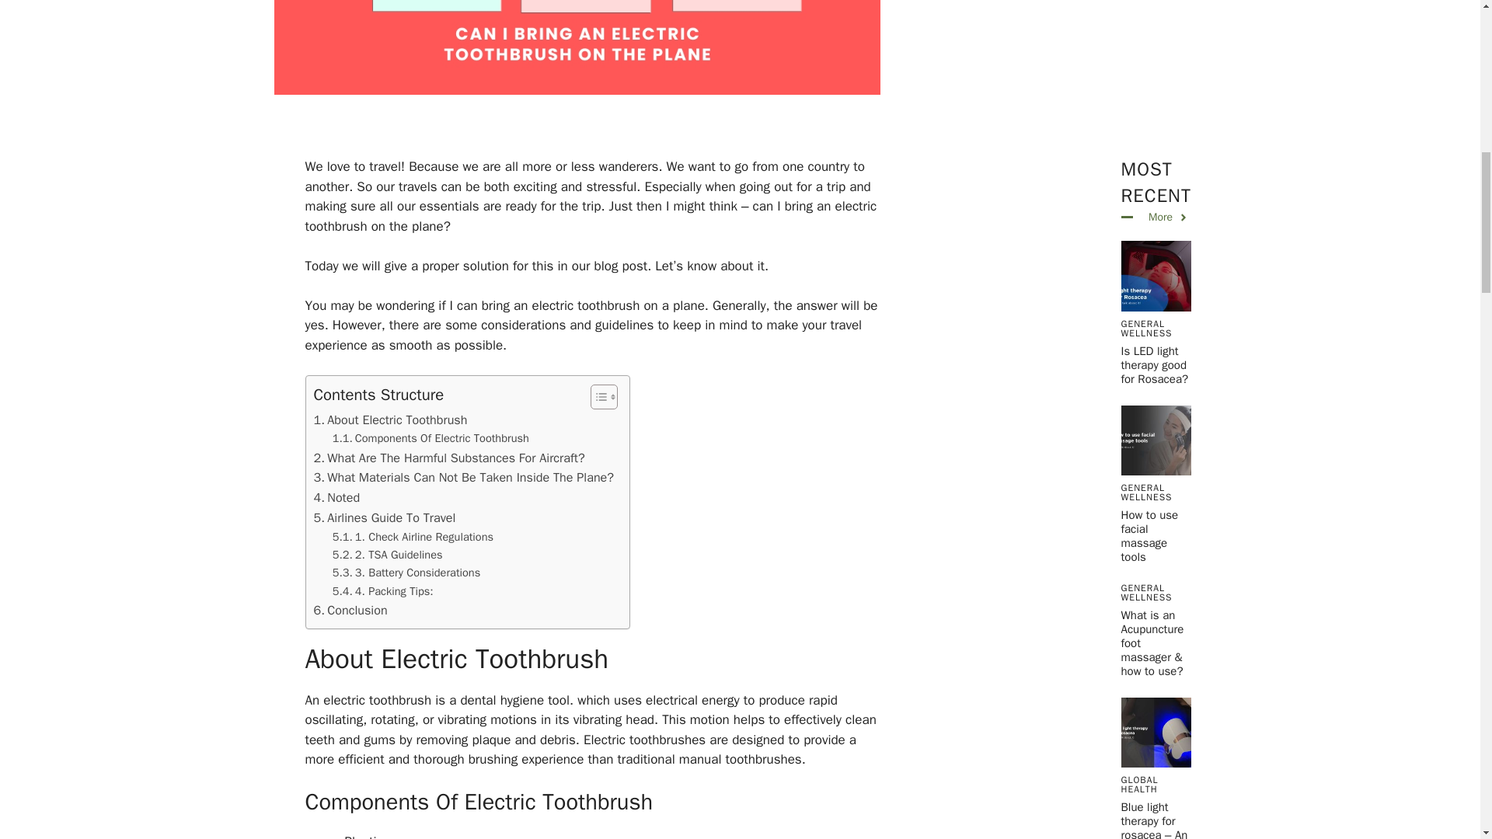  I want to click on What Materials Can Not Be Taken Inside The Plane?, so click(464, 477).